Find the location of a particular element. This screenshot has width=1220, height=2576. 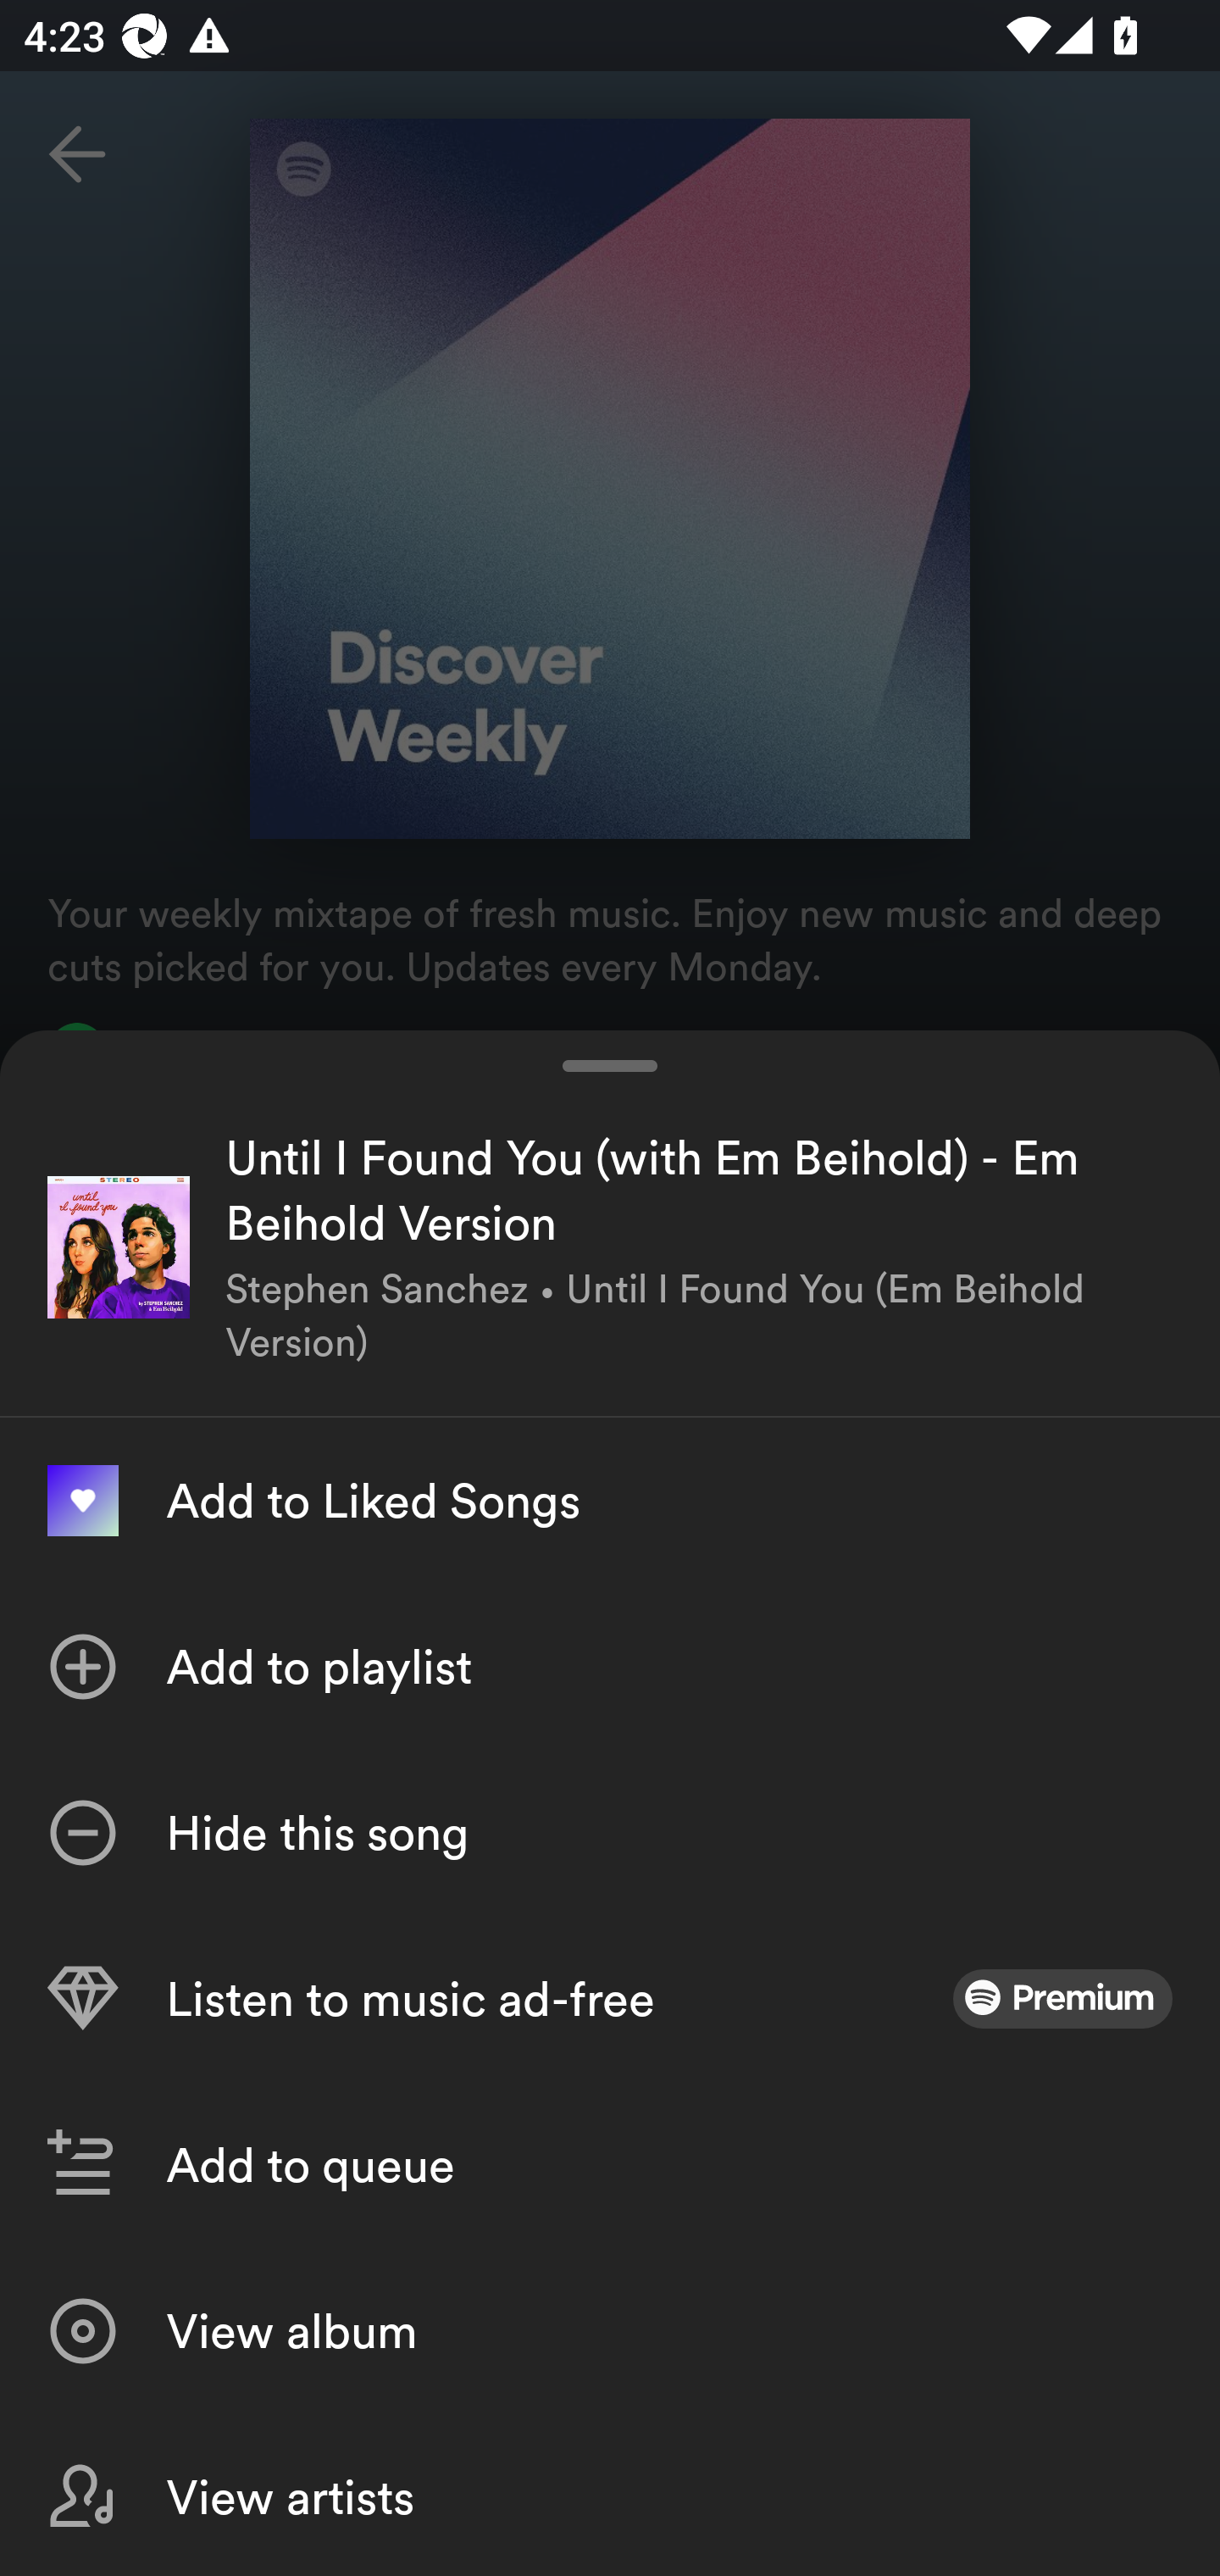

Add to playlist is located at coordinates (610, 1666).